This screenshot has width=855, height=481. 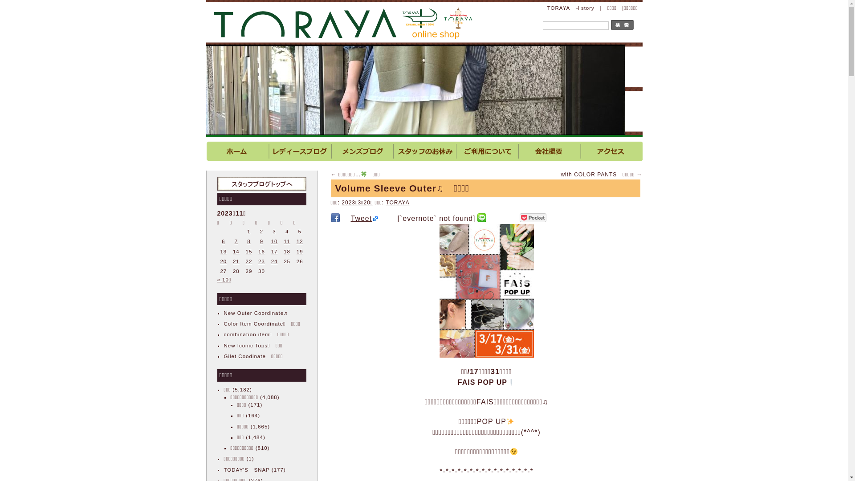 What do you see at coordinates (248, 241) in the screenshot?
I see `8` at bounding box center [248, 241].